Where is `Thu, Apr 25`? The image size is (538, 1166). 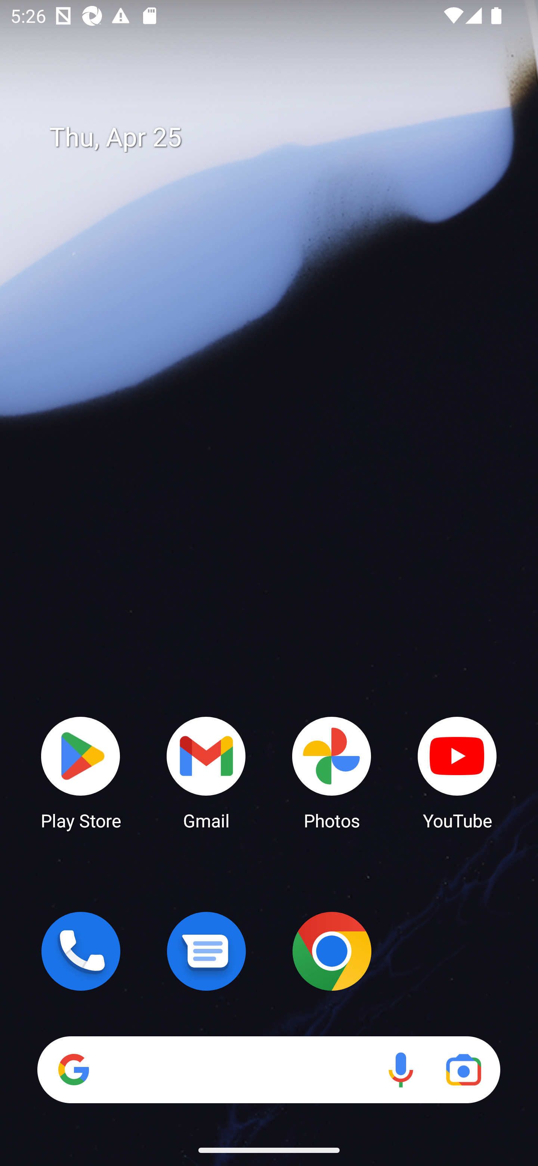
Thu, Apr 25 is located at coordinates (279, 138).